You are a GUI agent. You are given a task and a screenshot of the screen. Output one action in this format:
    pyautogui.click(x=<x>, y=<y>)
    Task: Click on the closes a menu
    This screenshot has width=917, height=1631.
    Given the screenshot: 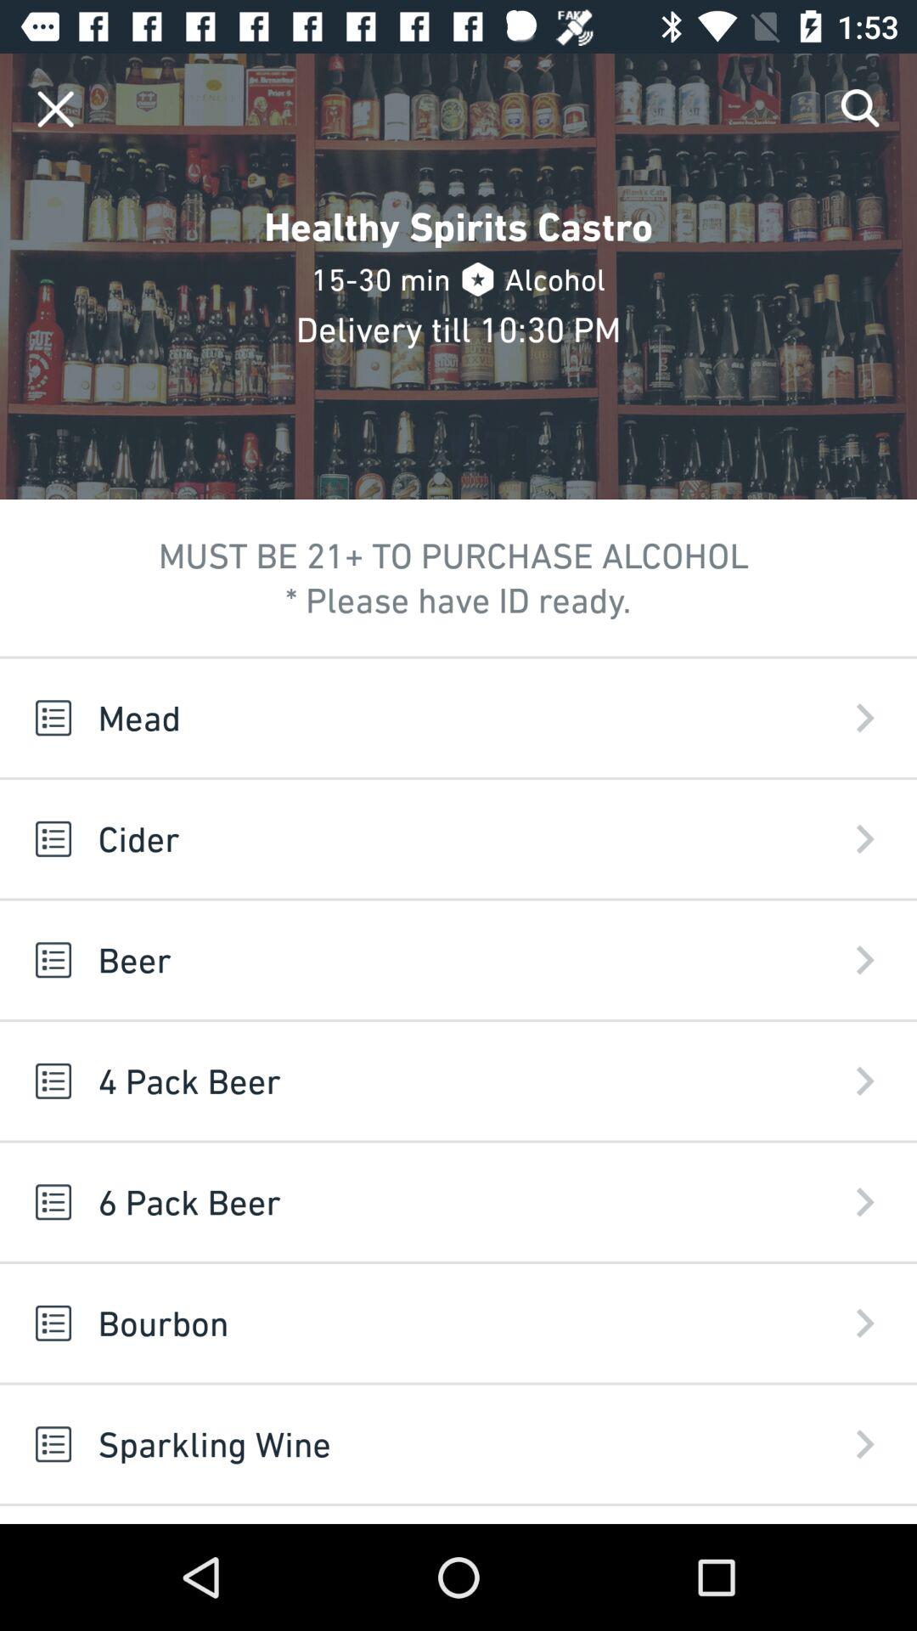 What is the action you would take?
    pyautogui.click(x=56, y=109)
    